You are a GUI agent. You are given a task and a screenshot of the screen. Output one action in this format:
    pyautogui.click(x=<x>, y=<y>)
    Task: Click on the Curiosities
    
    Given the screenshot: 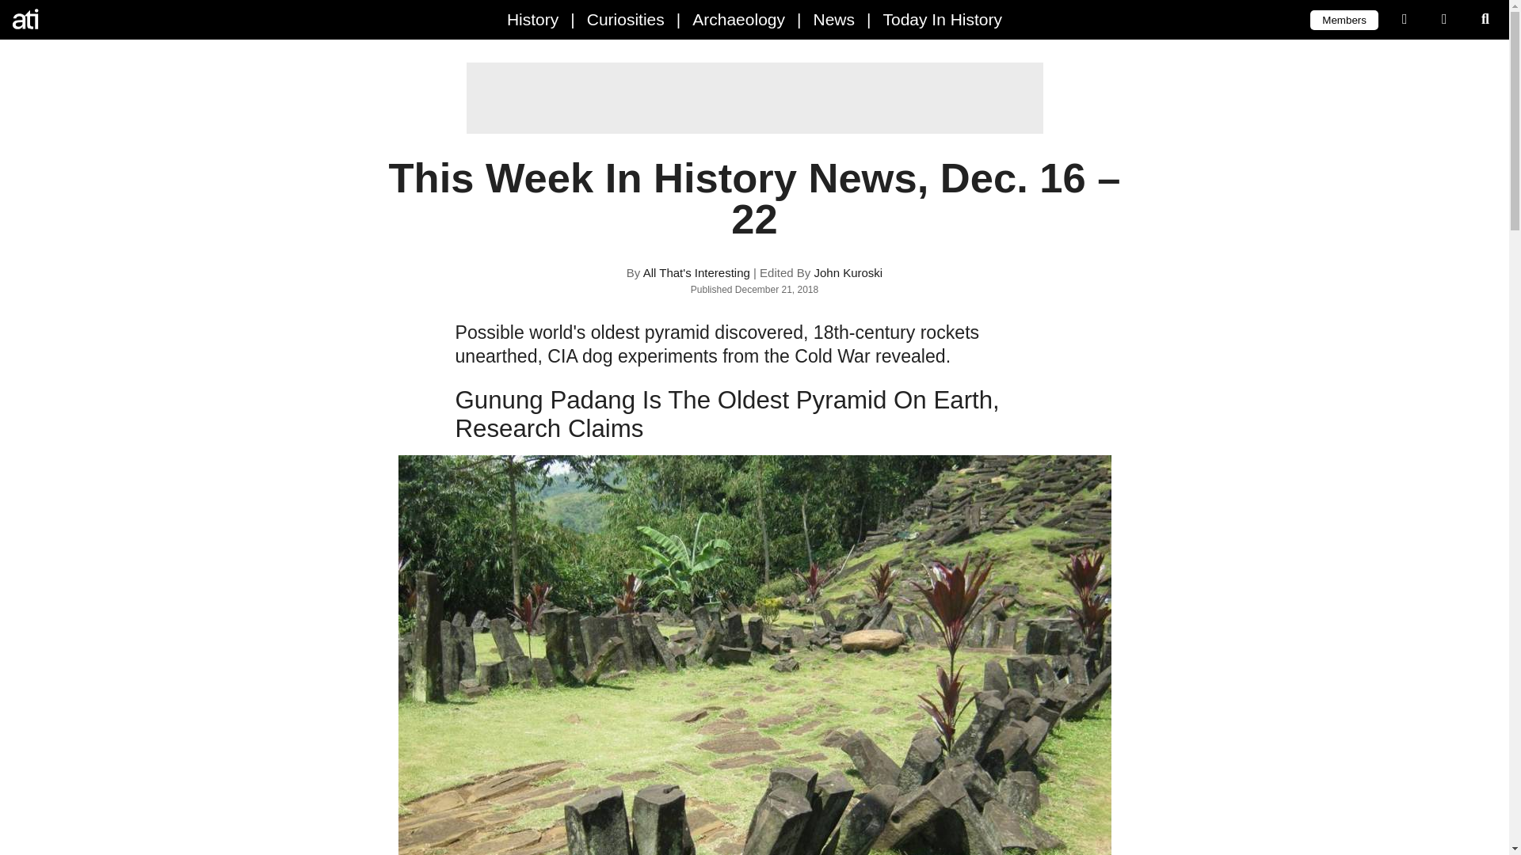 What is the action you would take?
    pyautogui.click(x=626, y=19)
    